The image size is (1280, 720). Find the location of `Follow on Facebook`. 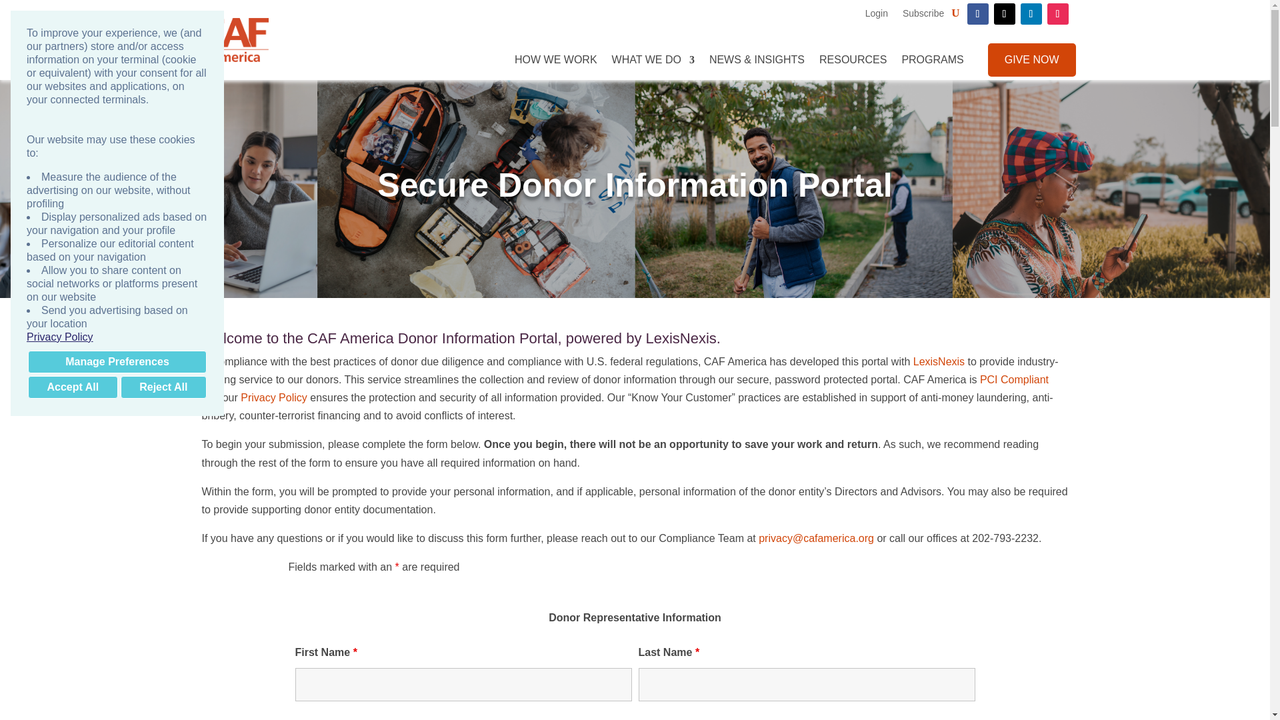

Follow on Facebook is located at coordinates (977, 13).